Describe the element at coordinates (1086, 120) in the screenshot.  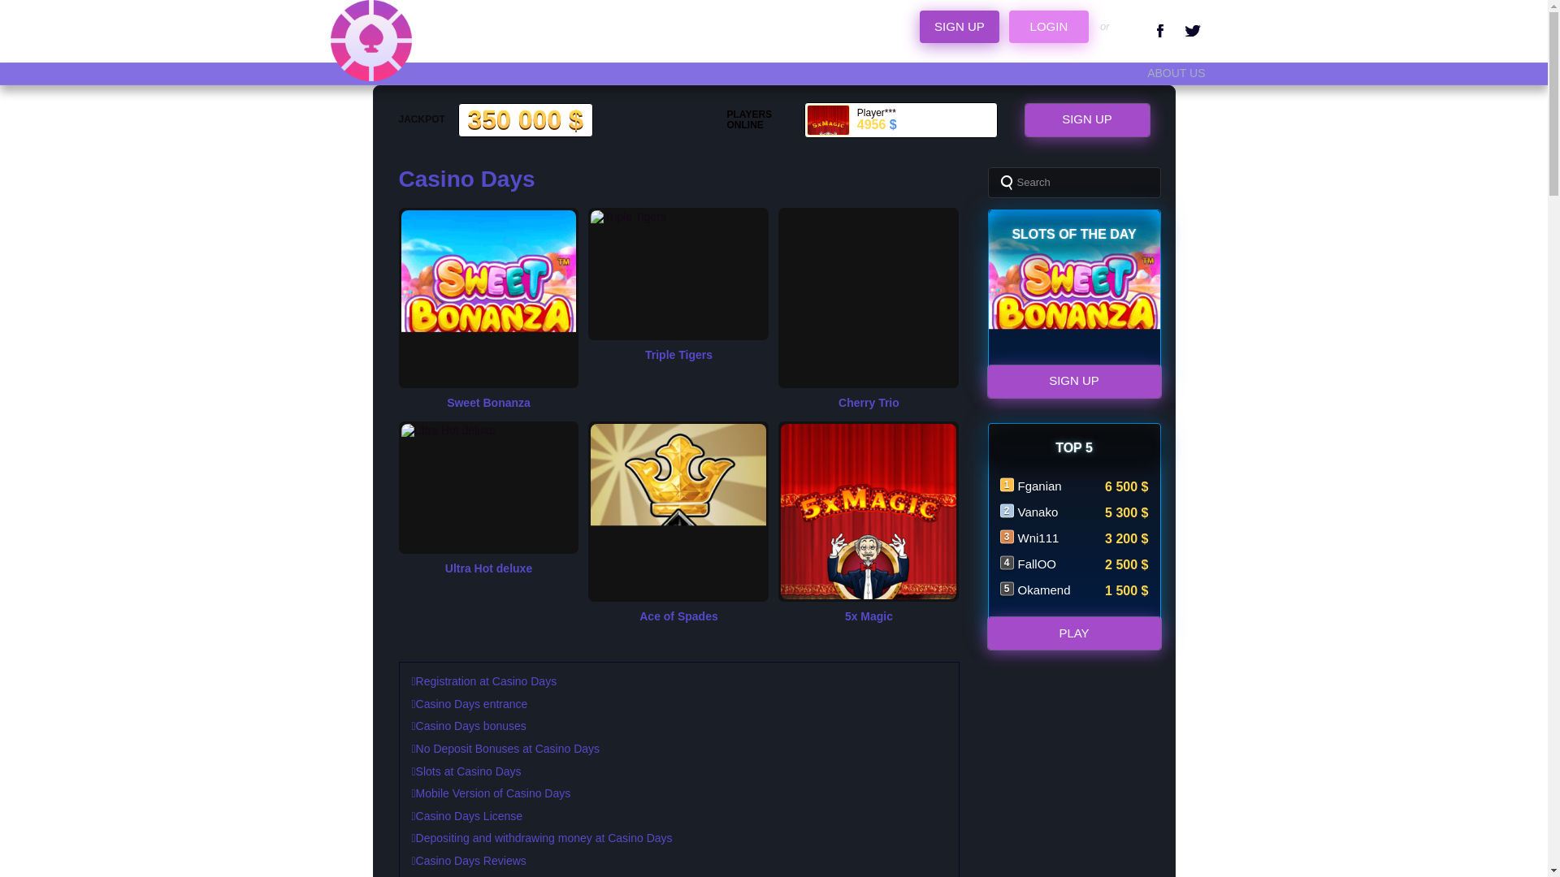
I see `SIGN UP` at that location.